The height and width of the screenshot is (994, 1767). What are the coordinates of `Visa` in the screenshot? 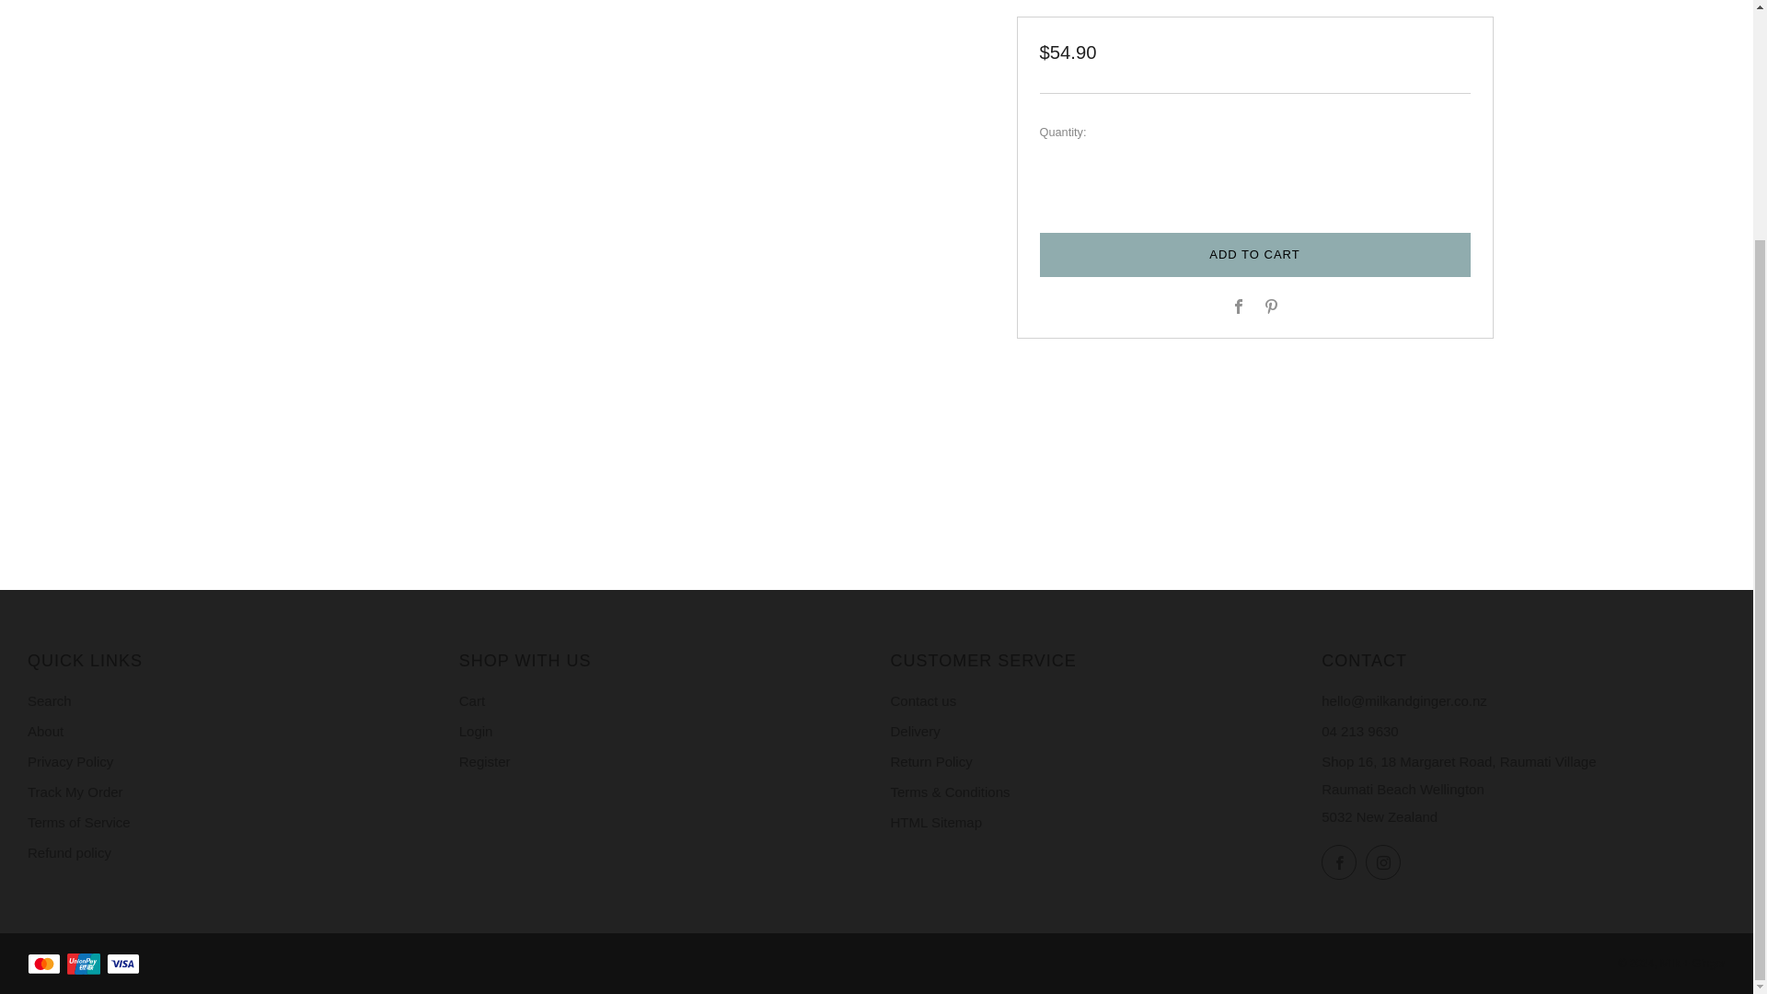 It's located at (122, 965).